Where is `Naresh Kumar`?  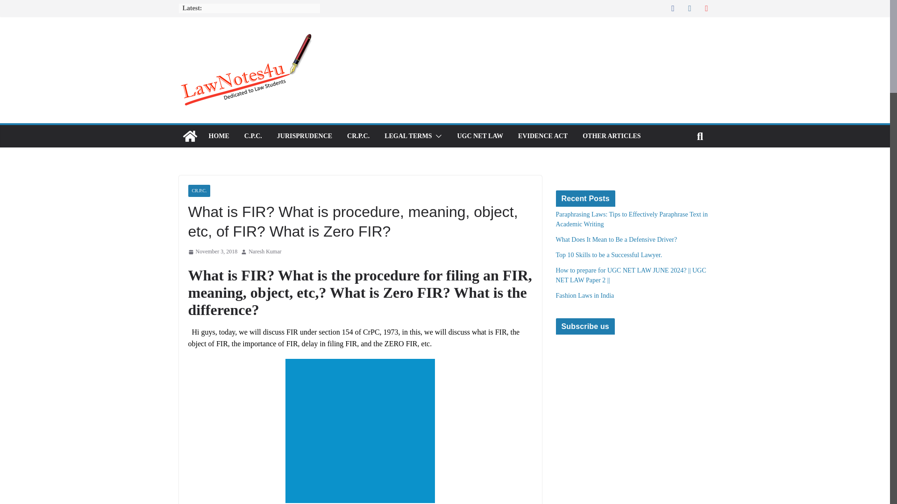 Naresh Kumar is located at coordinates (264, 252).